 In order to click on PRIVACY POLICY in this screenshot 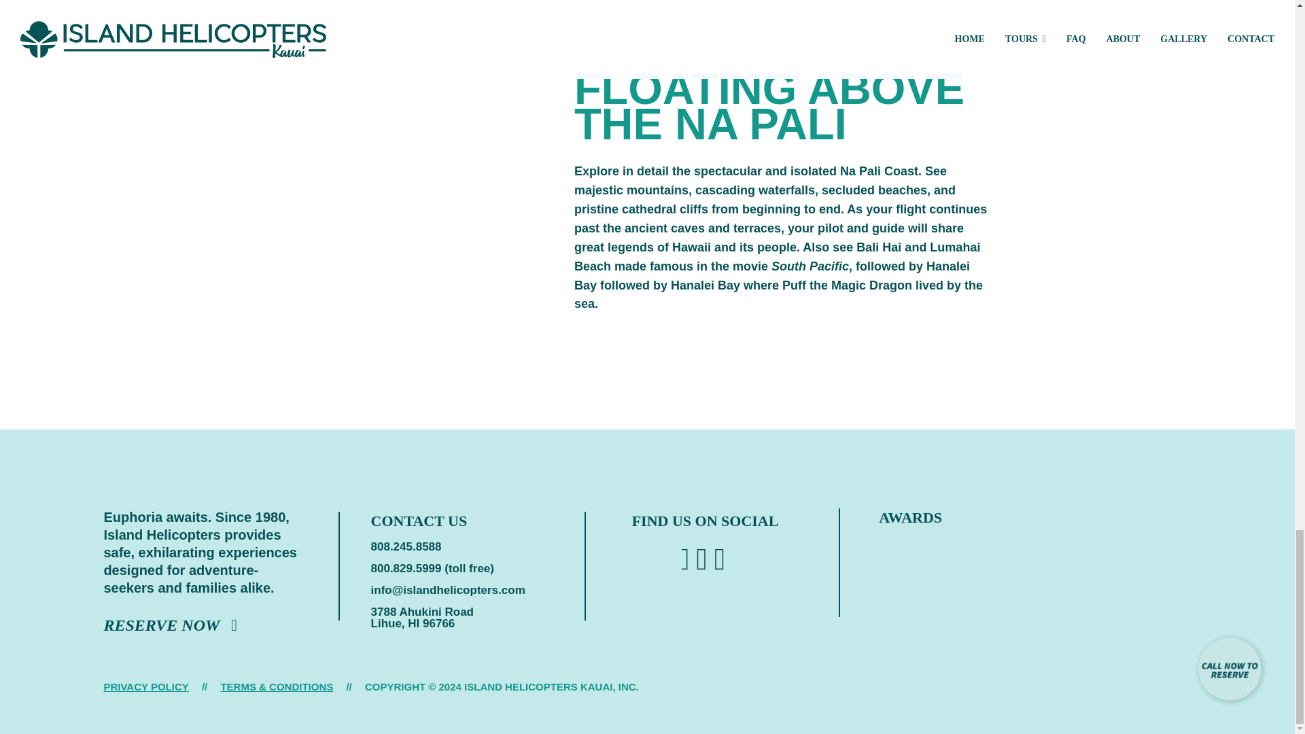, I will do `click(145, 686)`.